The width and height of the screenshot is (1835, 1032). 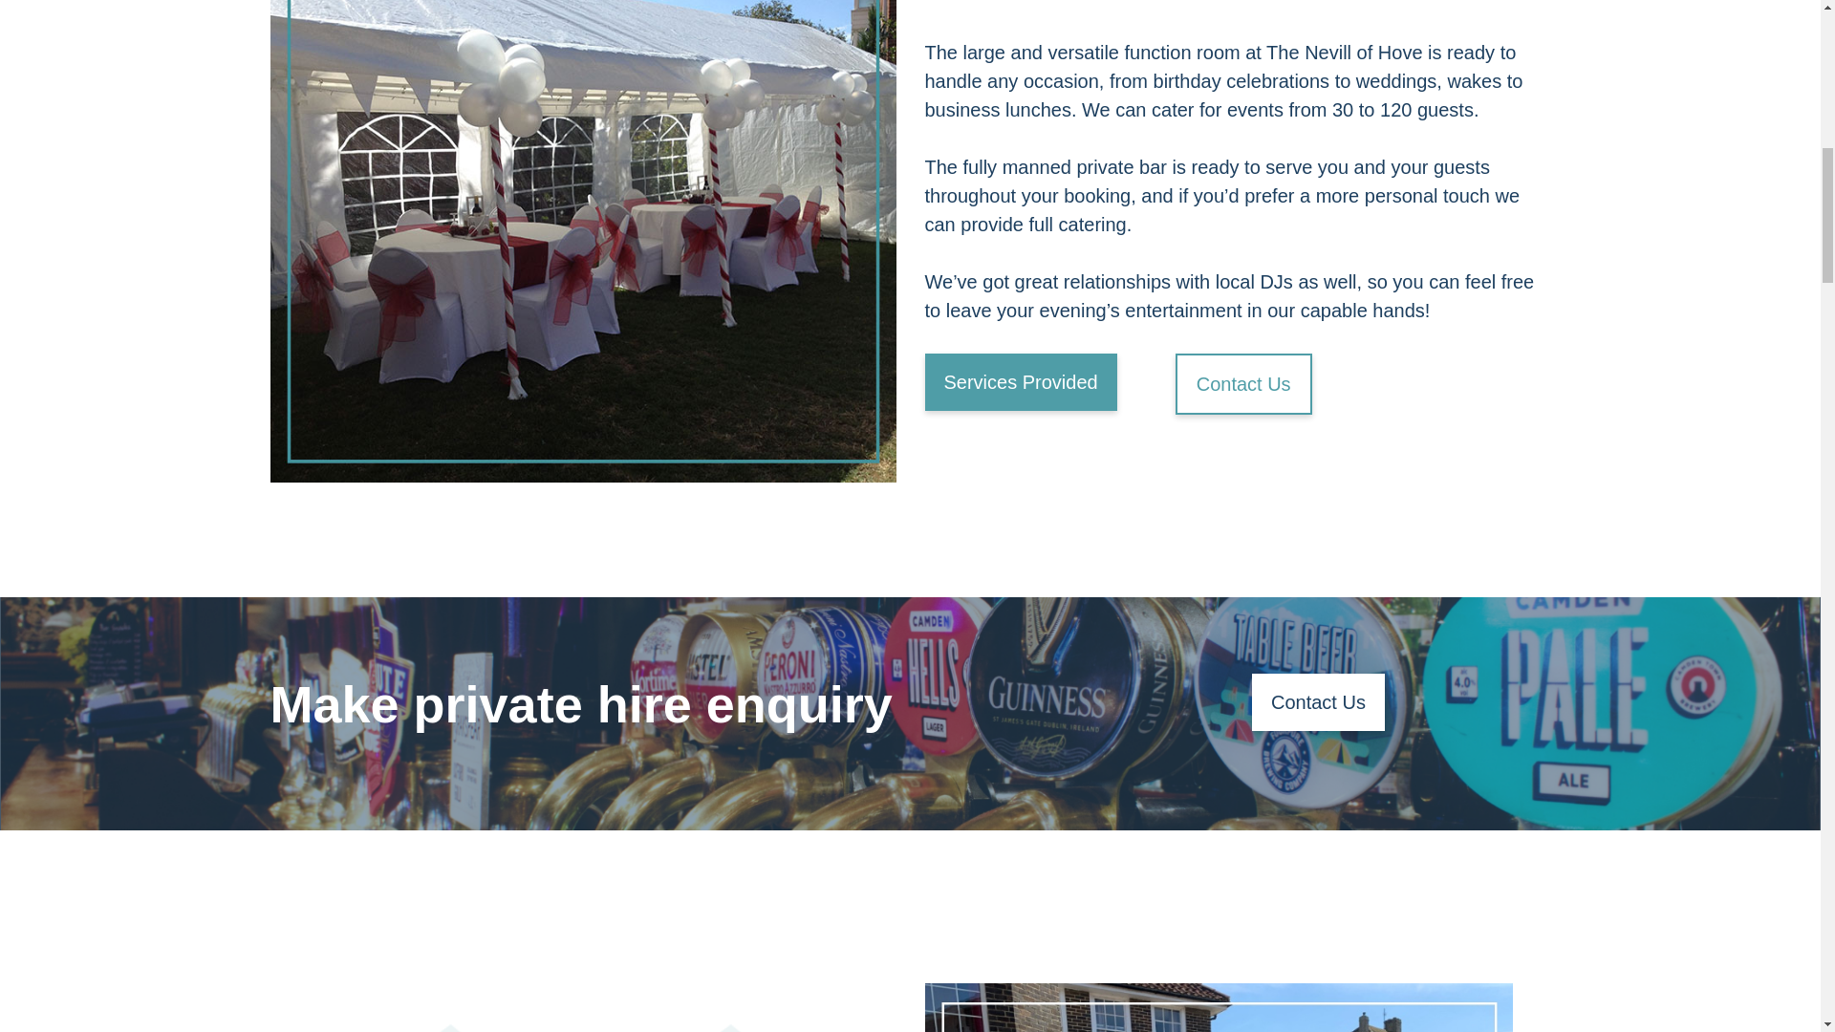 I want to click on Contact Us, so click(x=1243, y=384).